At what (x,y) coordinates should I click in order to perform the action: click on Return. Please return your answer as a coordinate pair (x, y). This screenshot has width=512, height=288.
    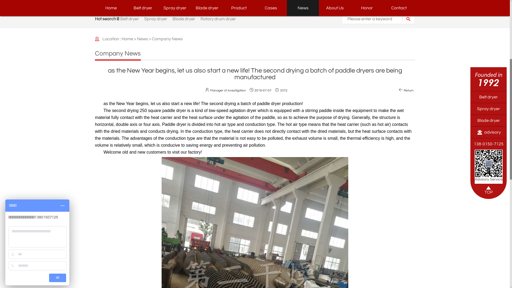
    Looking at the image, I should click on (406, 231).